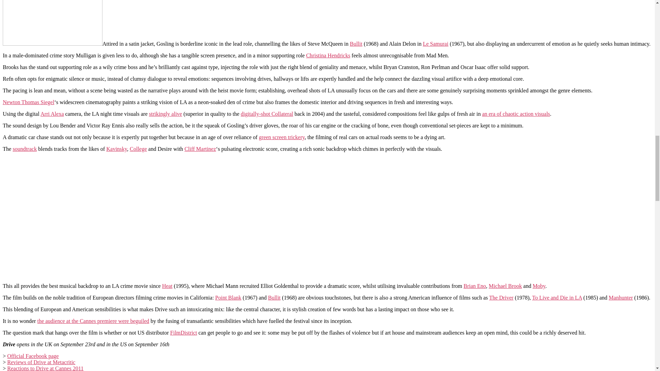 This screenshot has width=660, height=371. What do you see at coordinates (25, 149) in the screenshot?
I see `soundtrack` at bounding box center [25, 149].